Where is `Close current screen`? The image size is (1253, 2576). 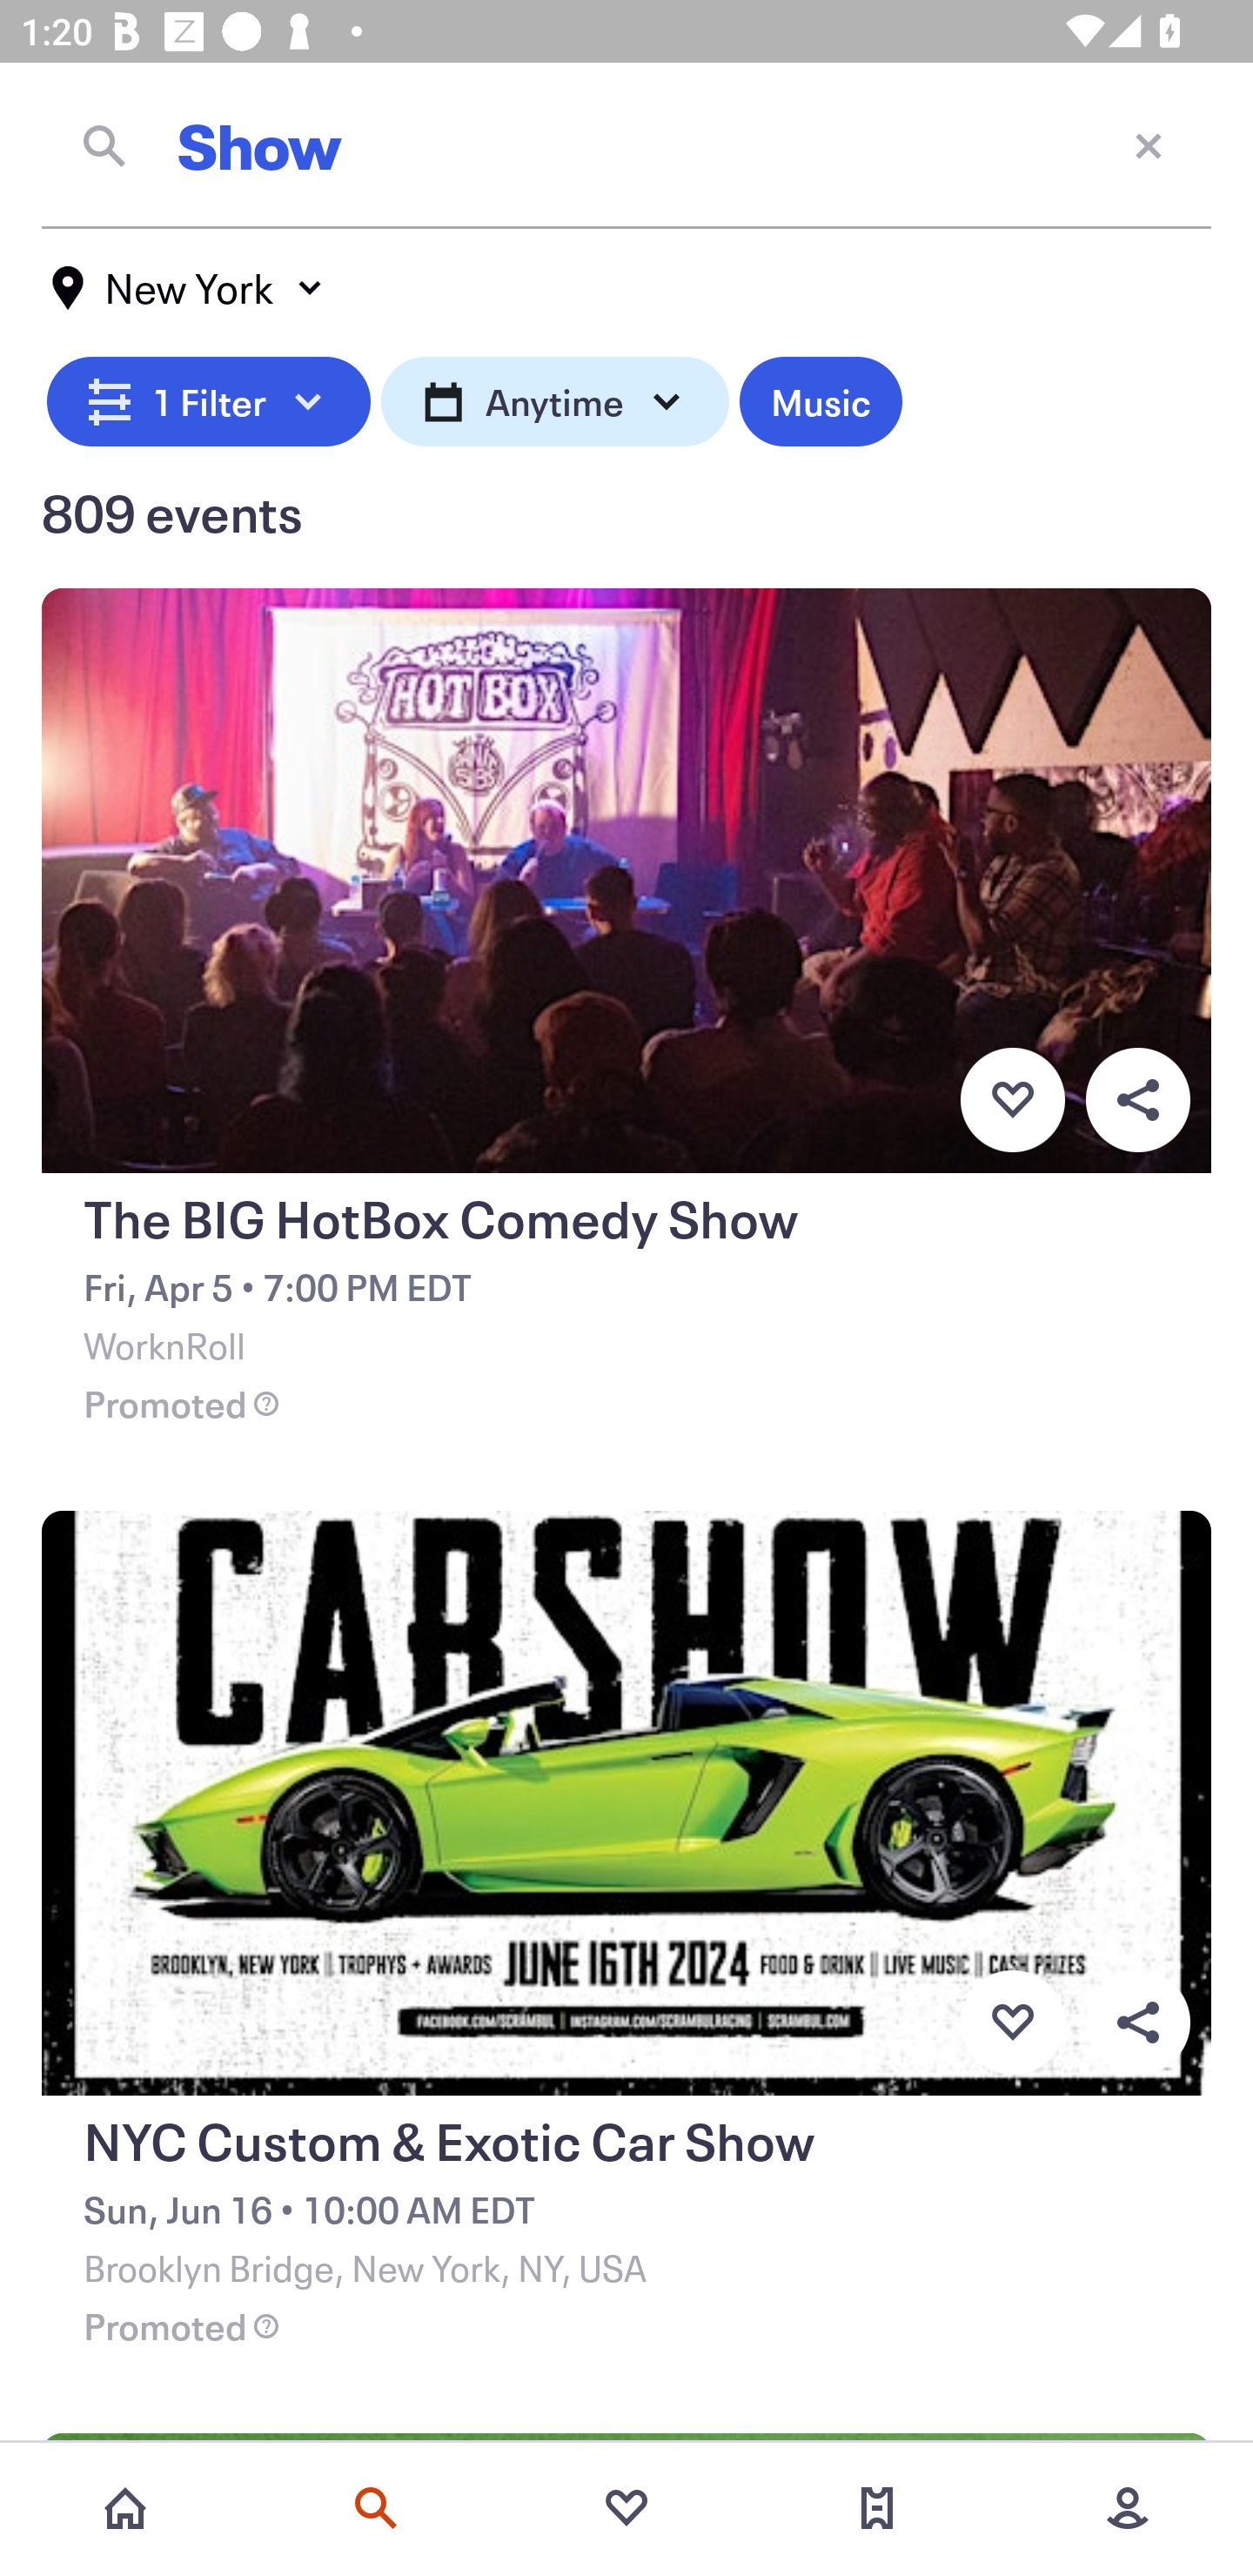 Close current screen is located at coordinates (1149, 144).